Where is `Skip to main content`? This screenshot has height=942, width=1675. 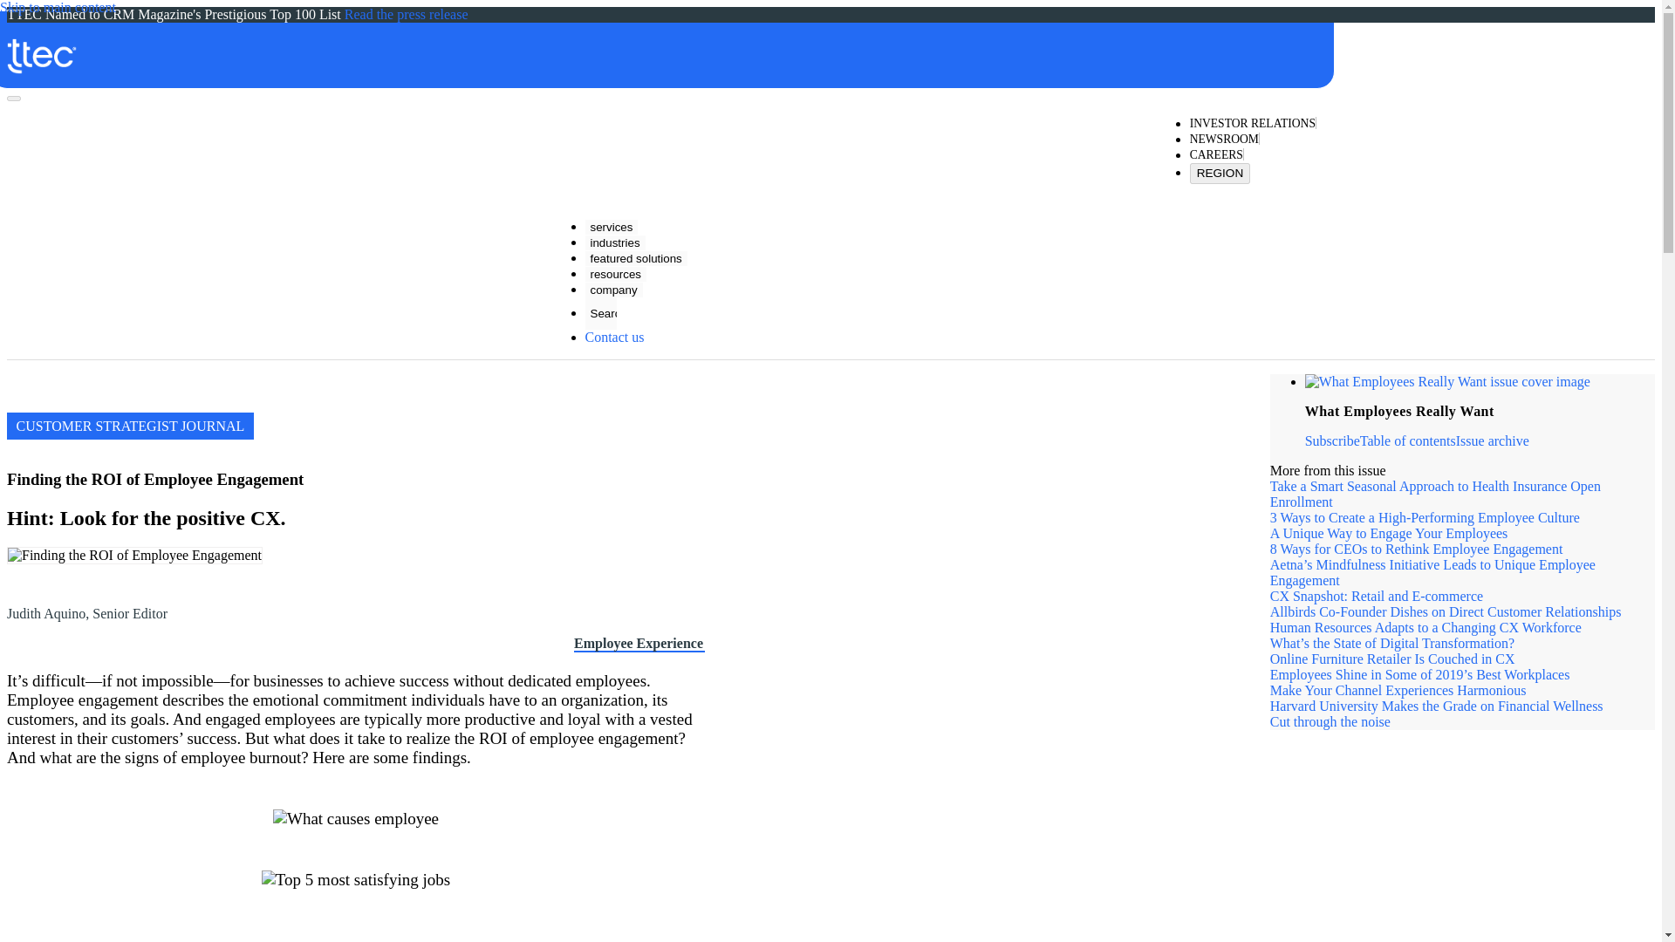
Skip to main content is located at coordinates (58, 8).